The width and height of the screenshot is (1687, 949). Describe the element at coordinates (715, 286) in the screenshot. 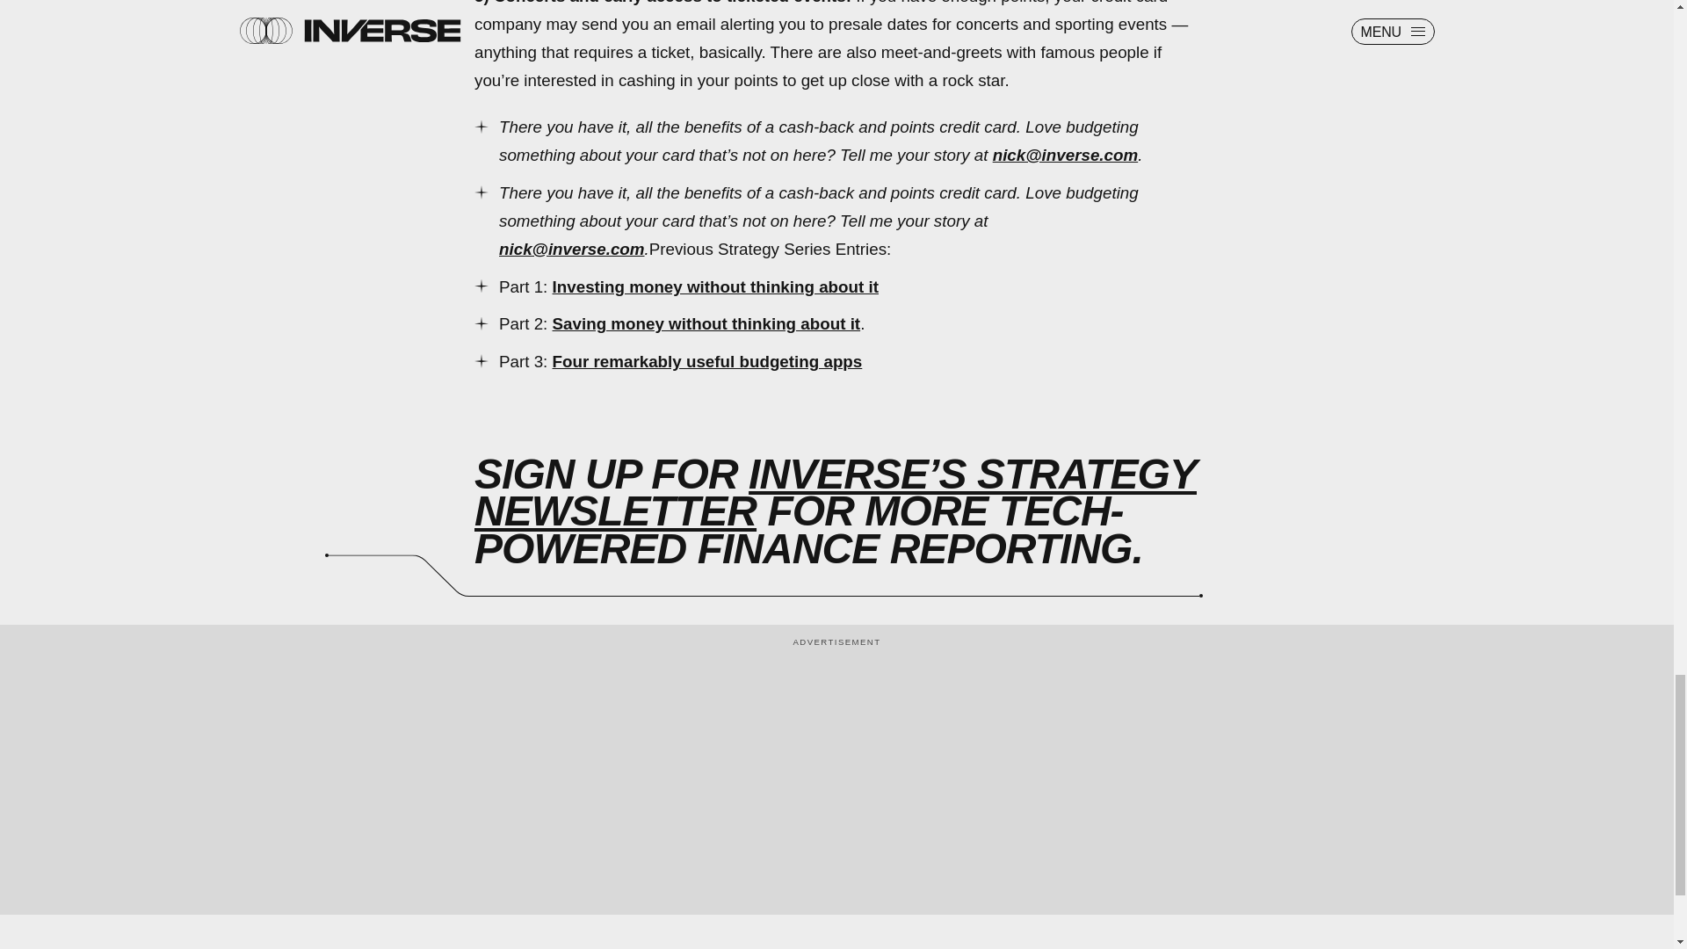

I see `Investing money without thinking about it` at that location.